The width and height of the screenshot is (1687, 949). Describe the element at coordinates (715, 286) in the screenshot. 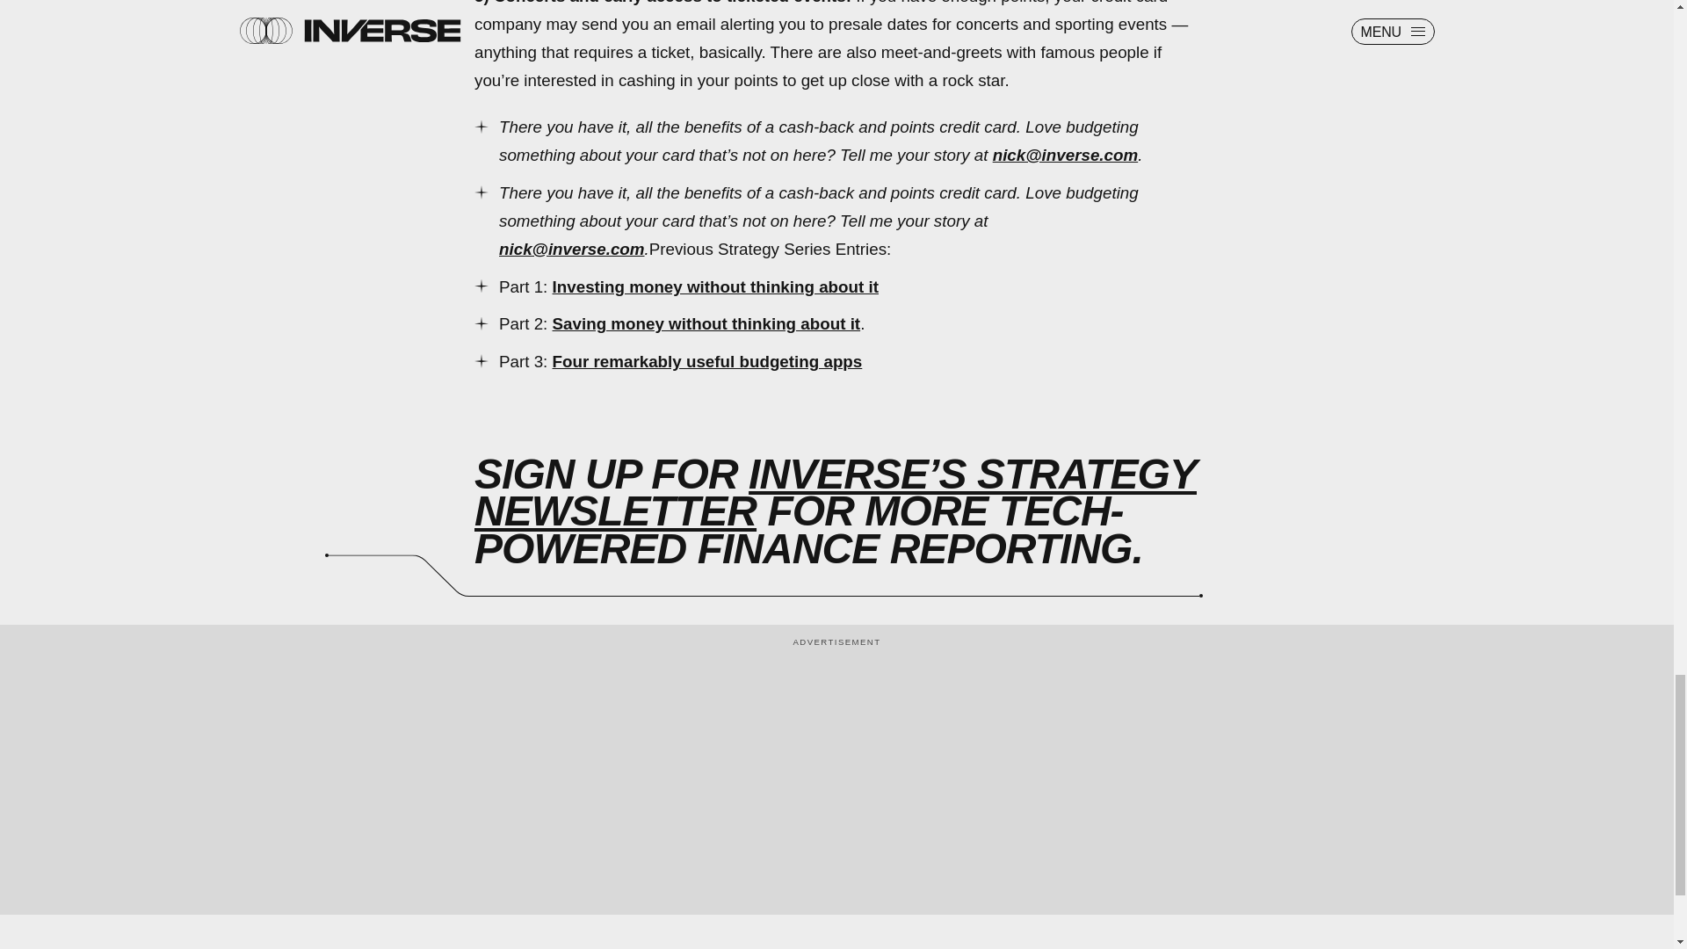

I see `Investing money without thinking about it` at that location.